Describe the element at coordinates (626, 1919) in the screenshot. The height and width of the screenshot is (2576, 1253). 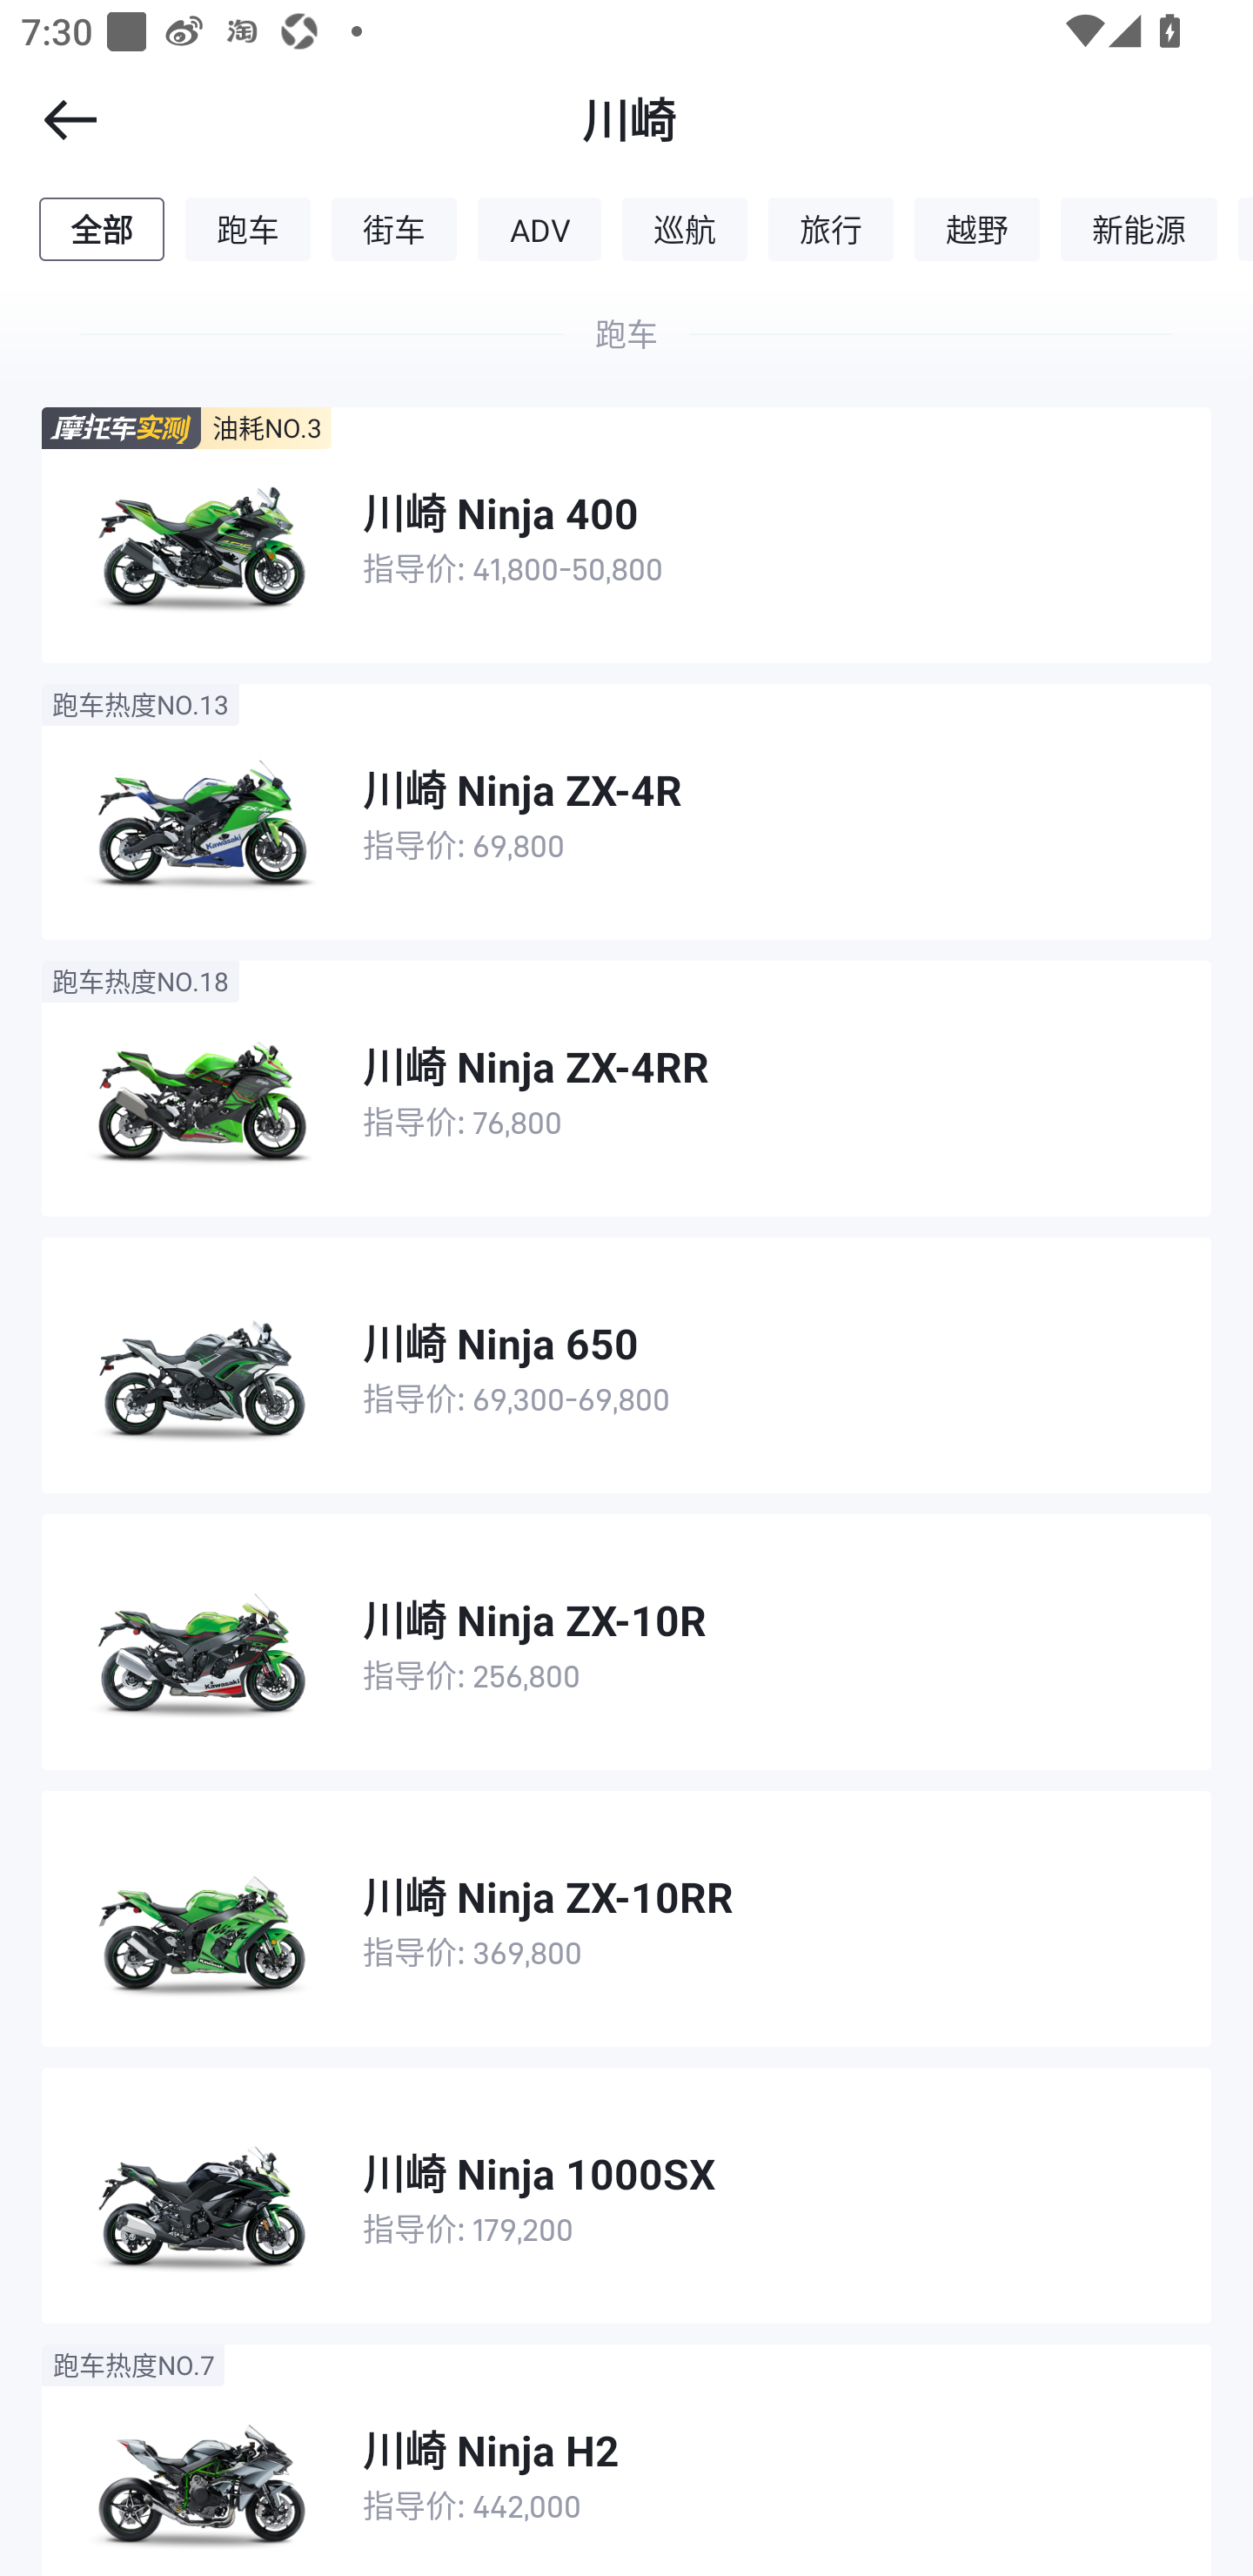
I see `川崎 Ninja ZX-10RR 指导价: 369,800` at that location.